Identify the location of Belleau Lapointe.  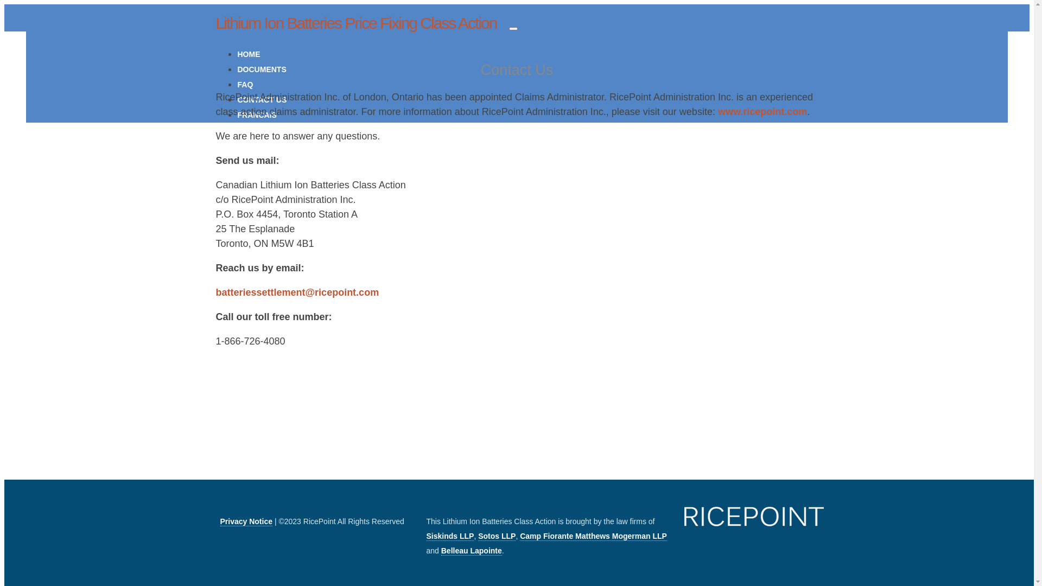
(472, 551).